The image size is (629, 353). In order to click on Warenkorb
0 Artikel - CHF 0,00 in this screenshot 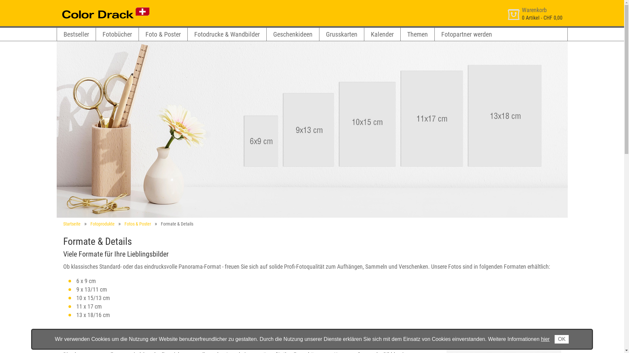, I will do `click(536, 13)`.